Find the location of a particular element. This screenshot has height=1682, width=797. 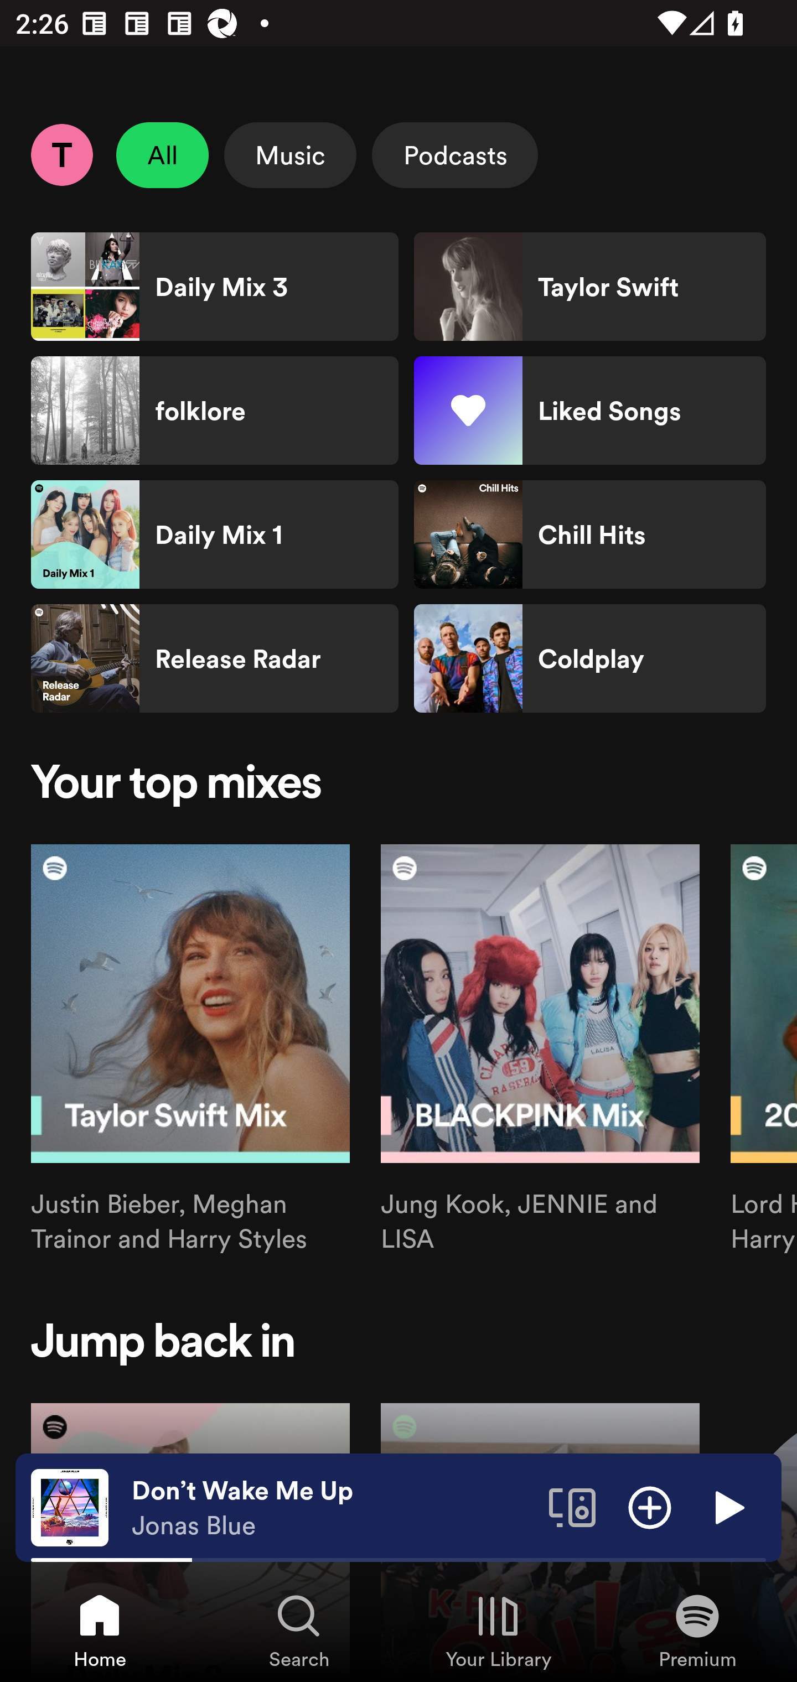

Coldplay Shortcut Coldplay is located at coordinates (589, 658).